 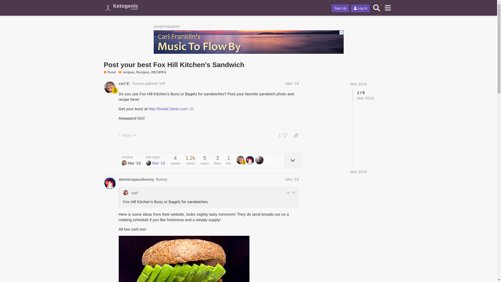 What do you see at coordinates (162, 179) in the screenshot?
I see `Bunny` at bounding box center [162, 179].